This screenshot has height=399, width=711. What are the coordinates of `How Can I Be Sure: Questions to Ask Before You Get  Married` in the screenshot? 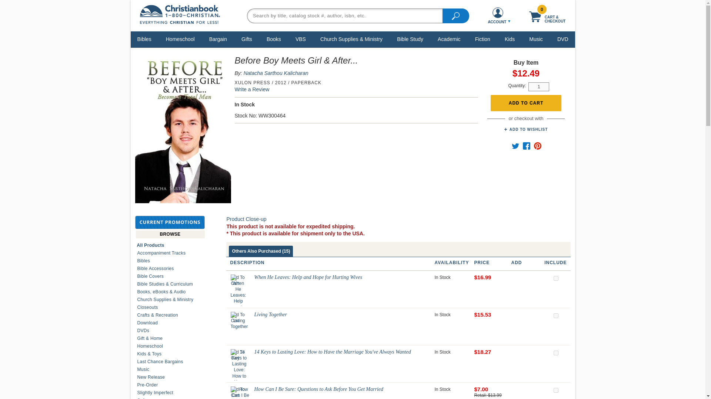 It's located at (241, 393).